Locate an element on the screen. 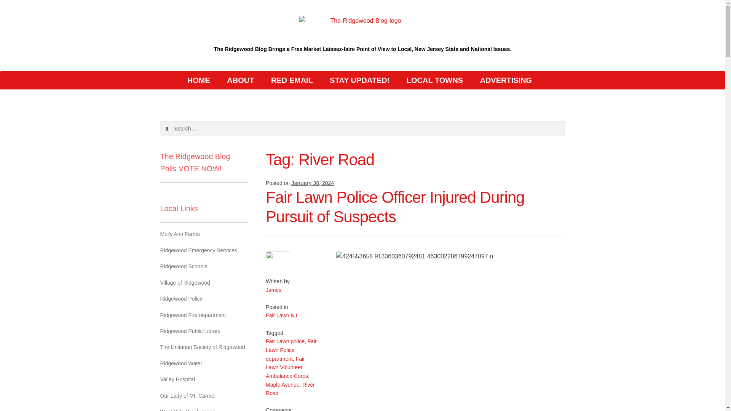  Fair Lawn Volunteer Ambulance Corps is located at coordinates (287, 367).